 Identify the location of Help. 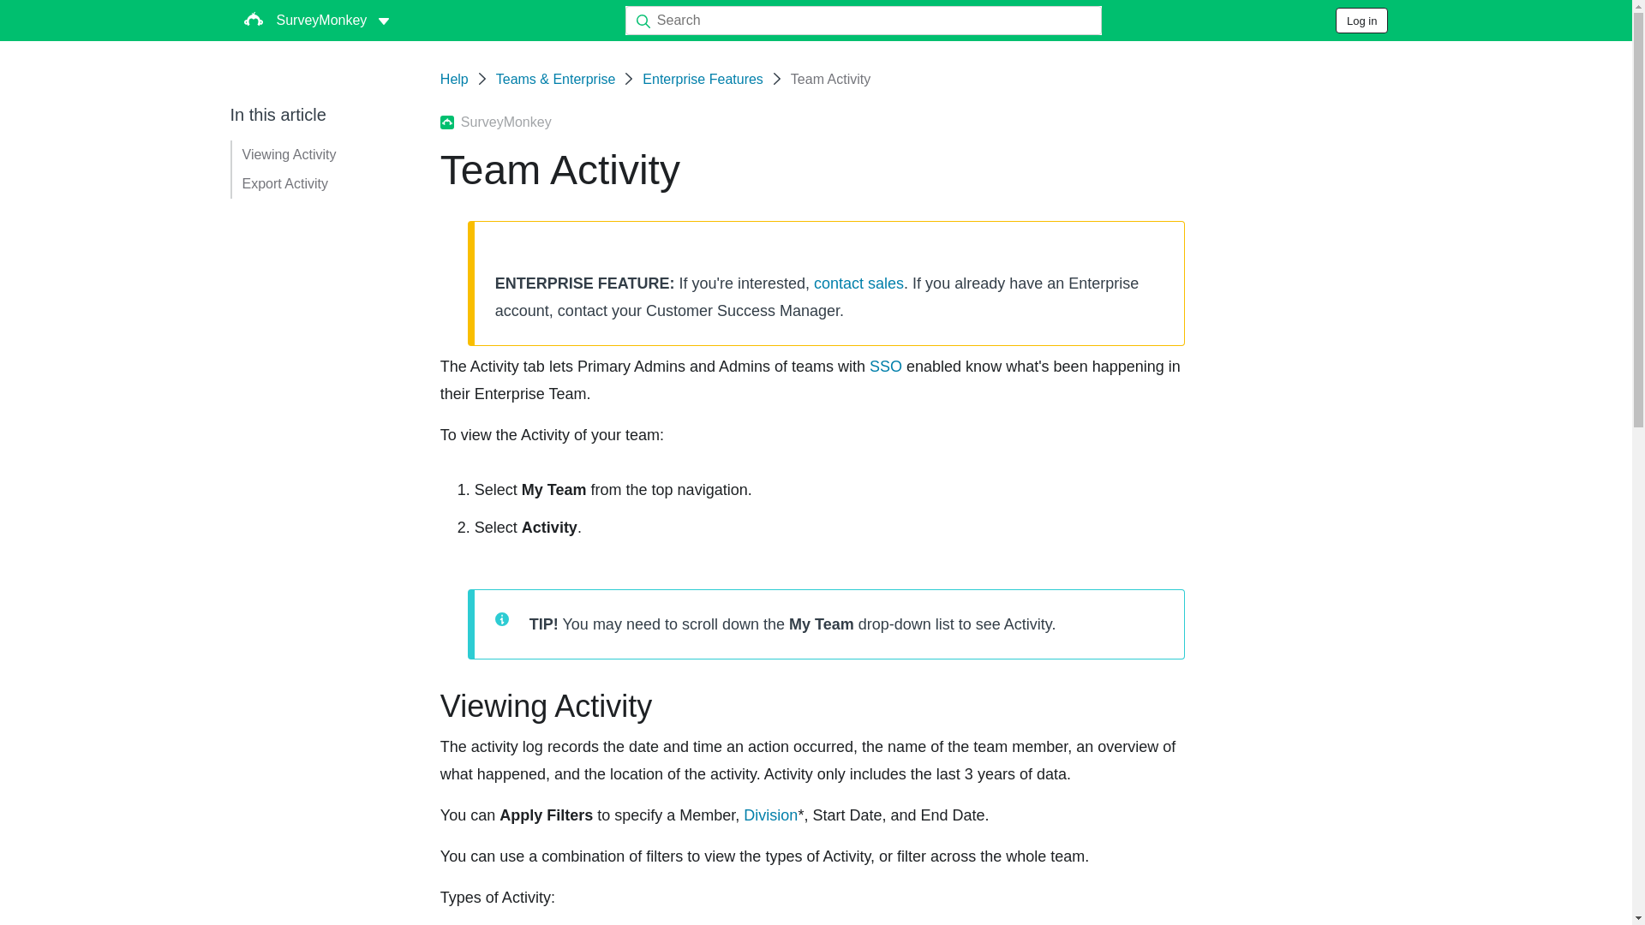
(454, 79).